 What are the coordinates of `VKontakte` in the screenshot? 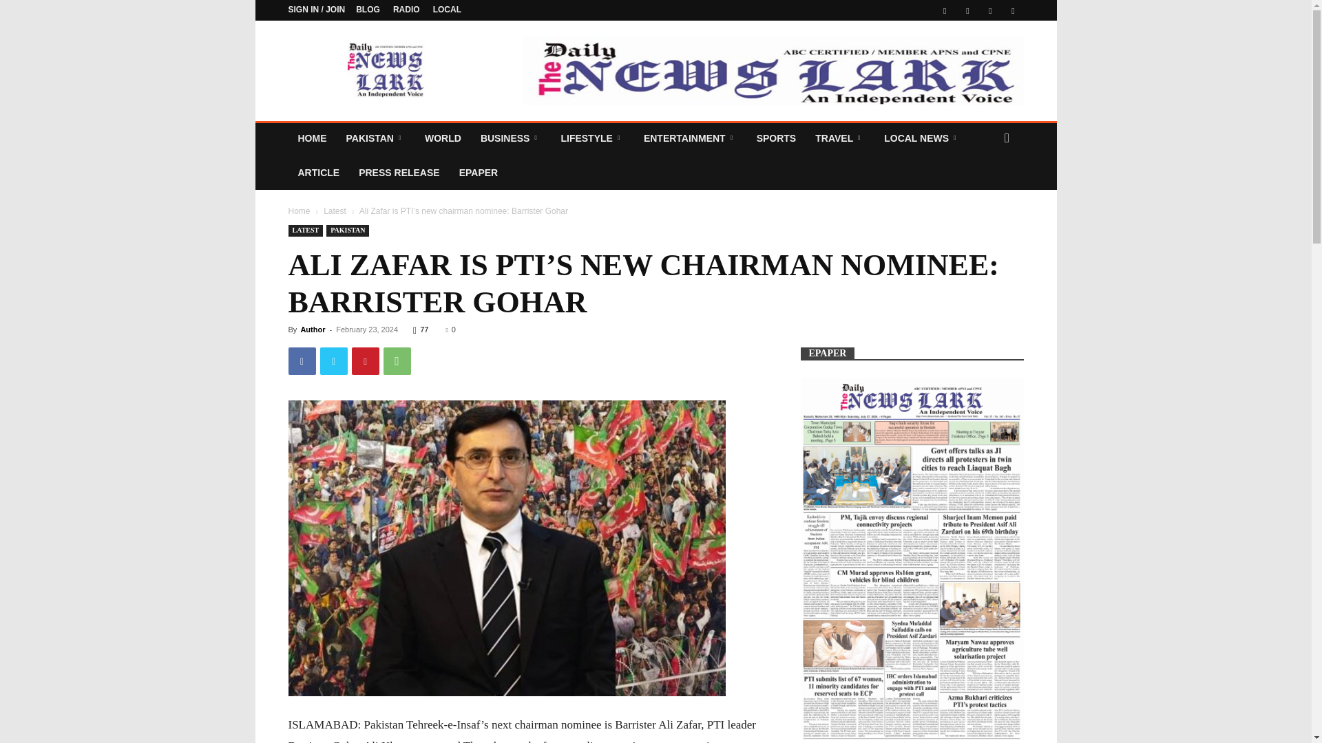 It's located at (990, 10).